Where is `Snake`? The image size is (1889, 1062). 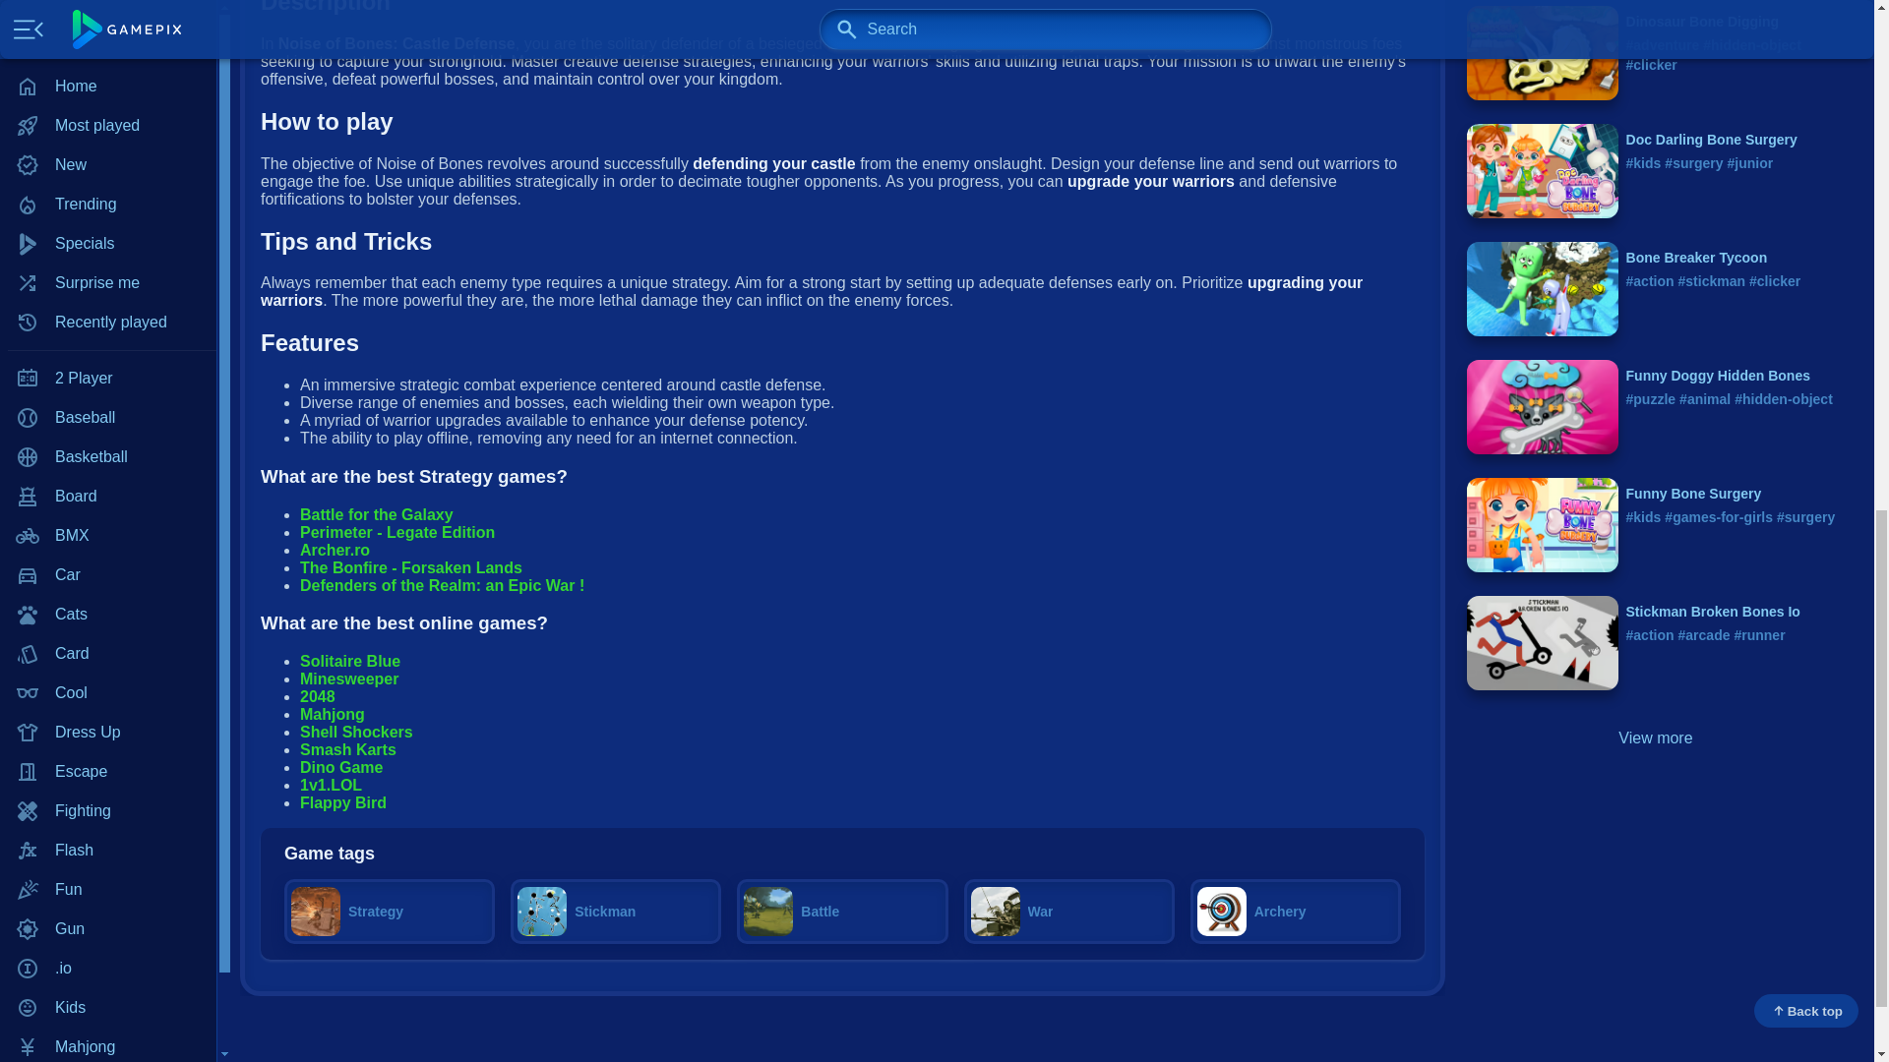
Snake is located at coordinates (108, 339).